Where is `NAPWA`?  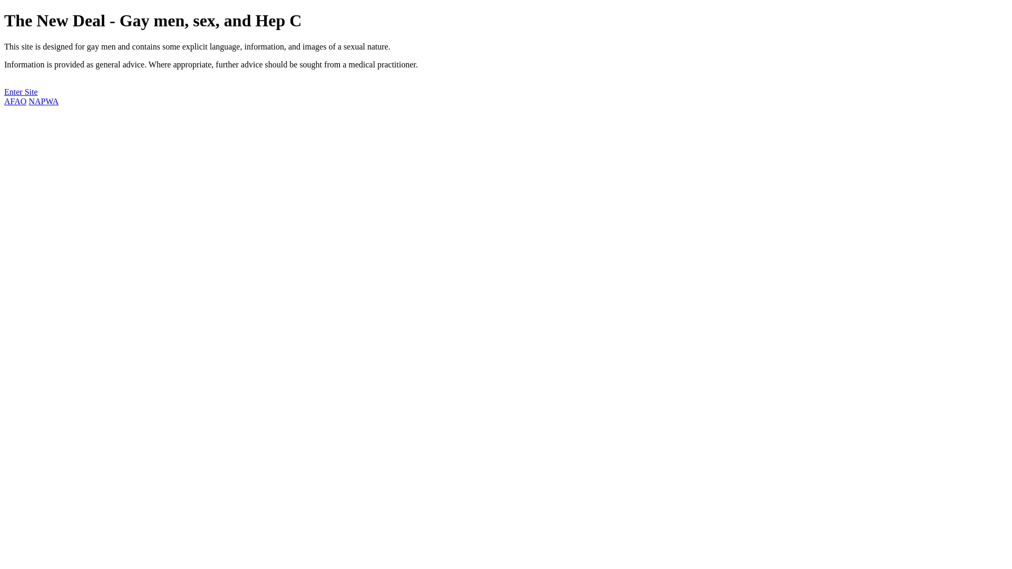
NAPWA is located at coordinates (43, 101).